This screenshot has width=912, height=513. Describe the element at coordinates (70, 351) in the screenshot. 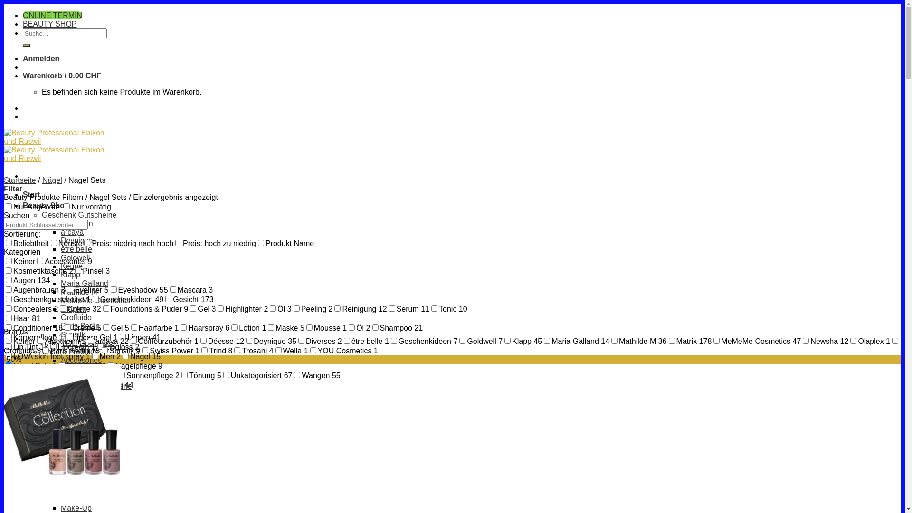

I see `Unsere Produkte` at that location.